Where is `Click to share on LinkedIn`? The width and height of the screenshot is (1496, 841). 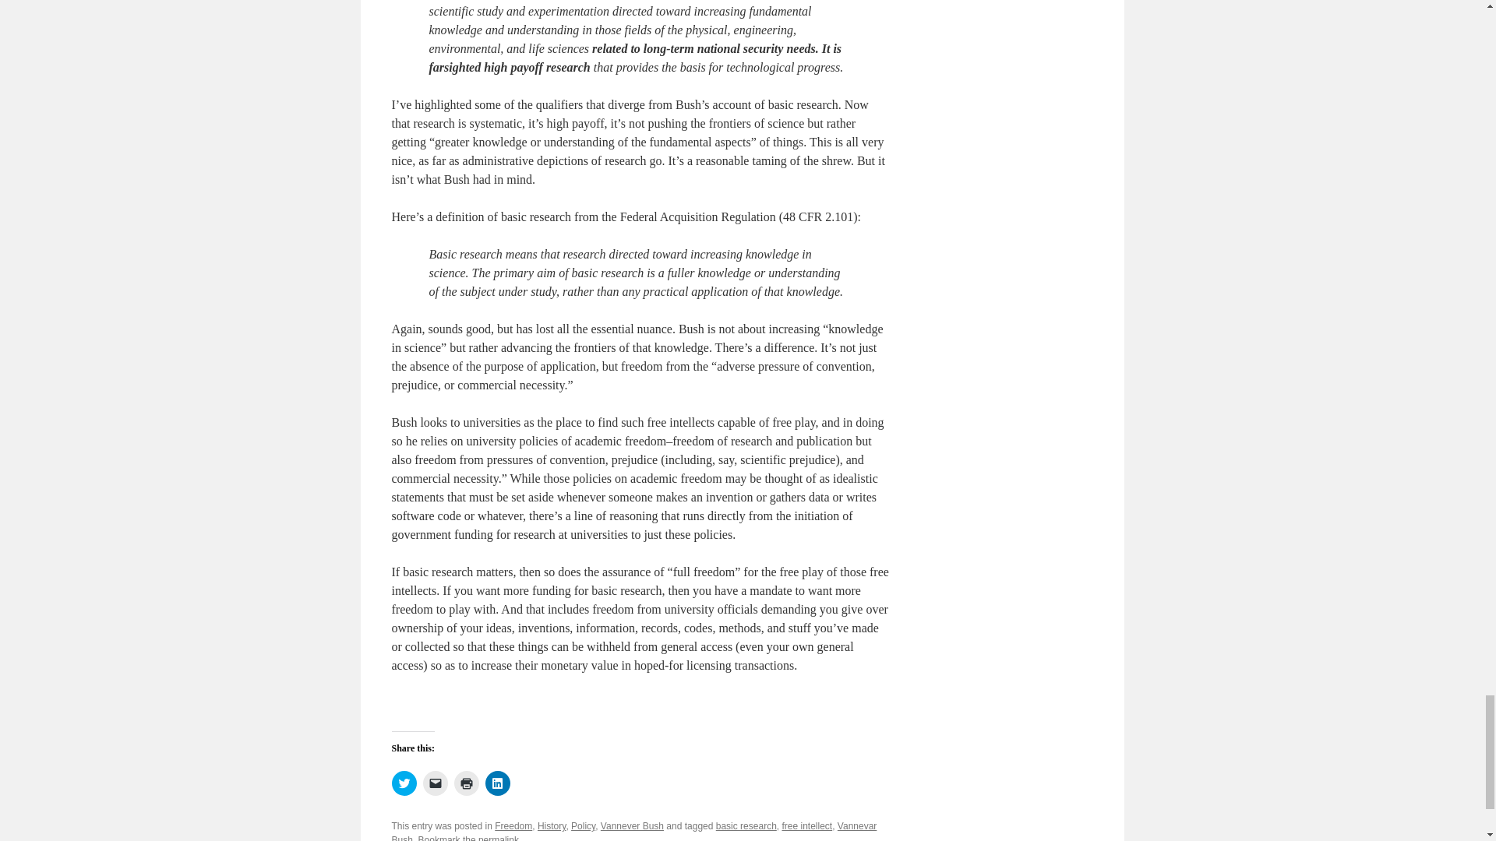
Click to share on LinkedIn is located at coordinates (497, 783).